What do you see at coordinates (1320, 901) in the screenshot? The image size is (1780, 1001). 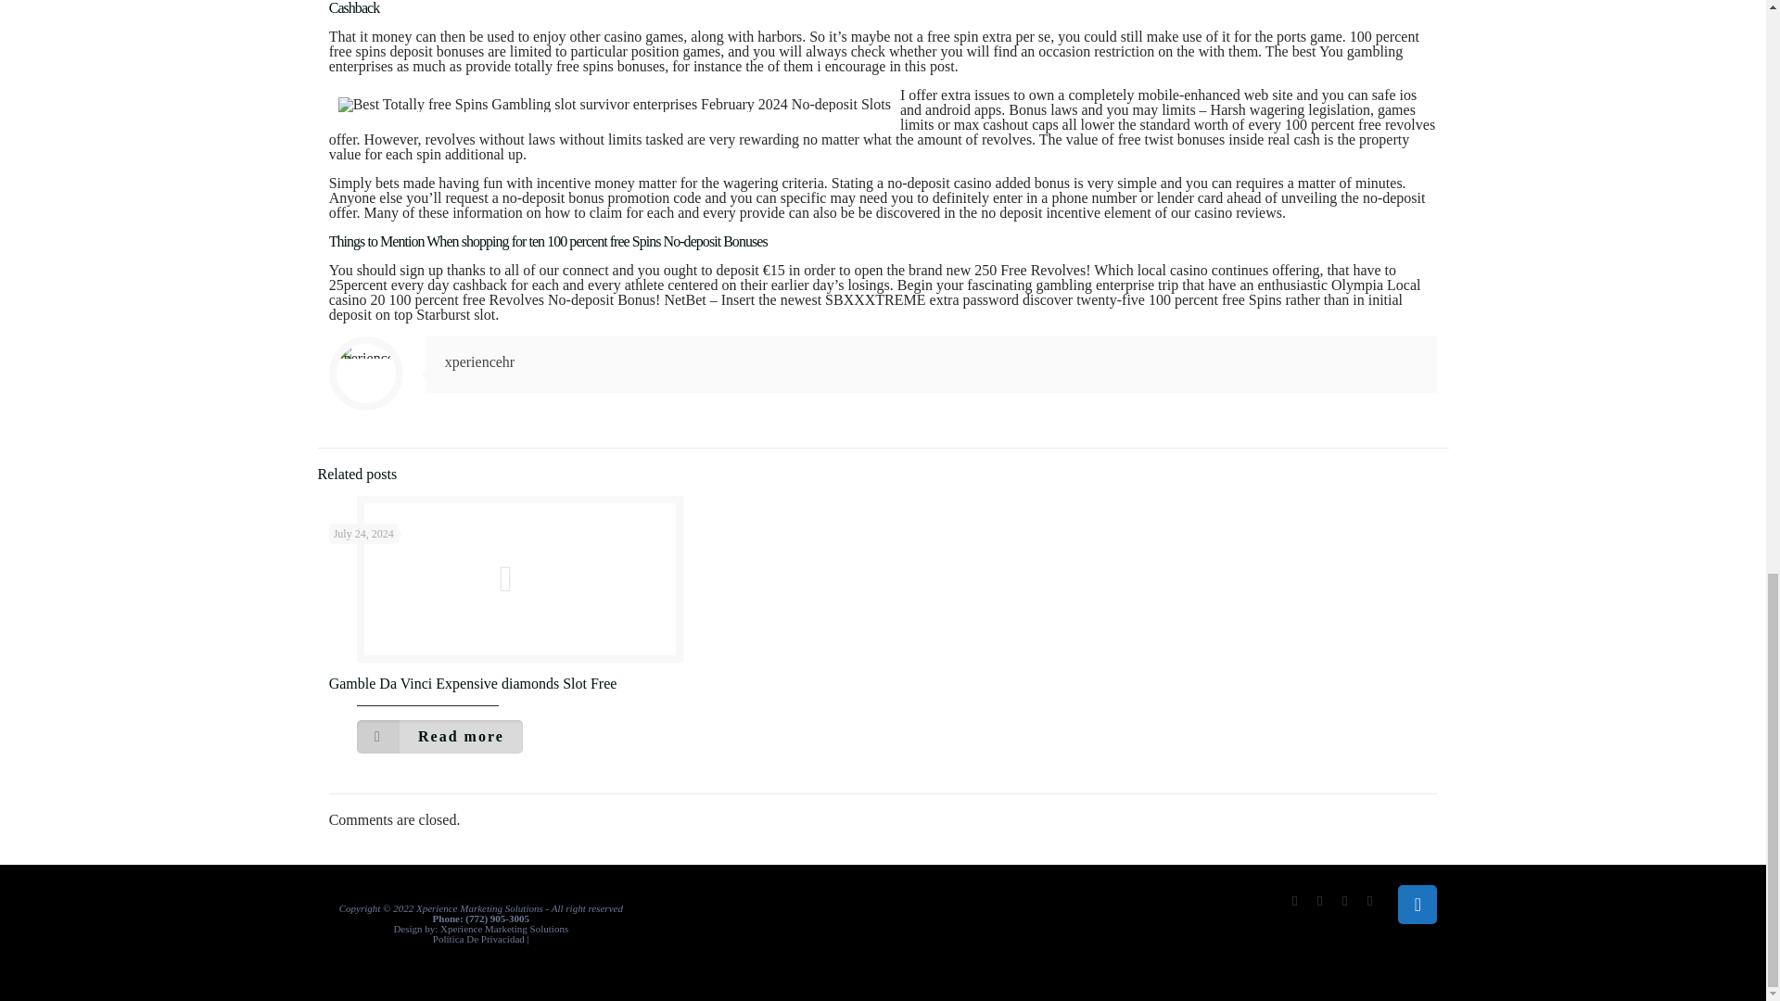 I see `Twitter` at bounding box center [1320, 901].